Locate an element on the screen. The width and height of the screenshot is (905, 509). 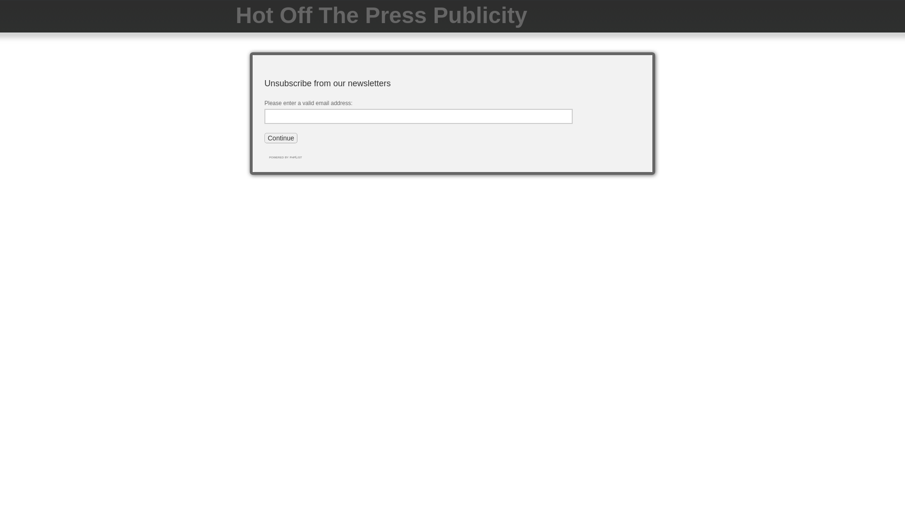
phpList is located at coordinates (296, 157).